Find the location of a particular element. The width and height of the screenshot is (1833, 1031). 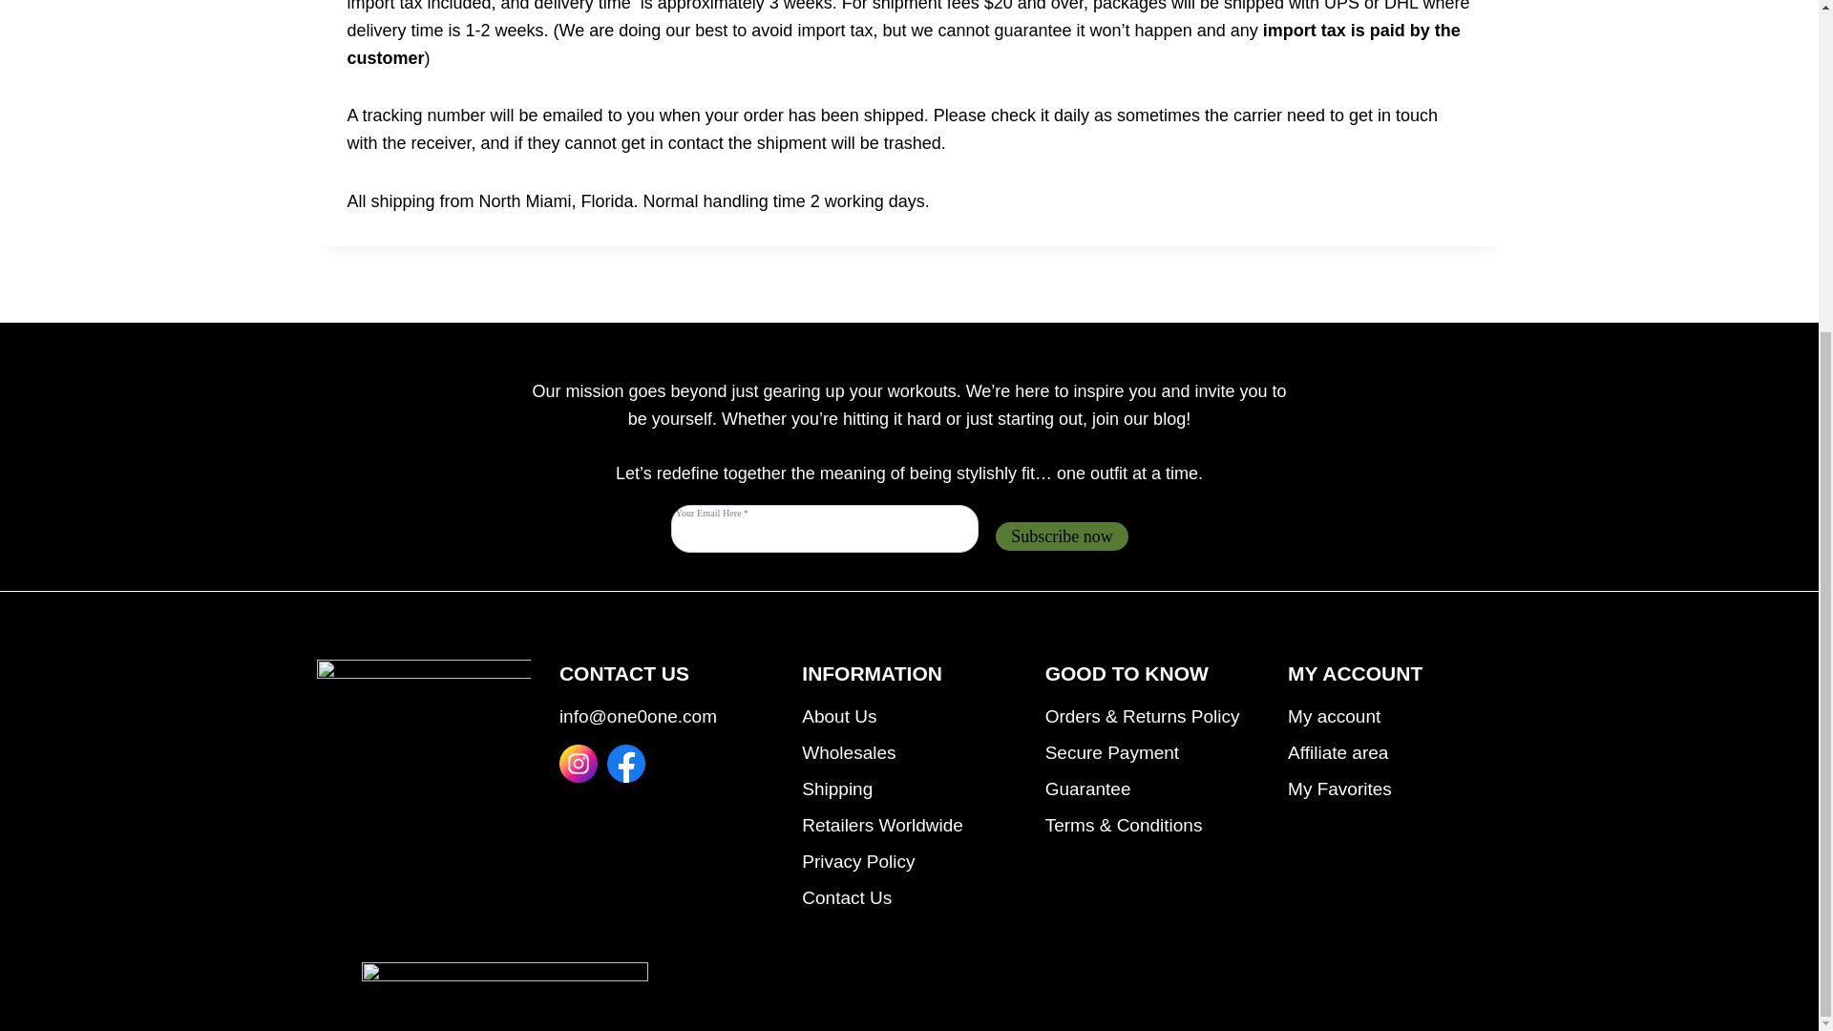

Wholesales is located at coordinates (909, 752).